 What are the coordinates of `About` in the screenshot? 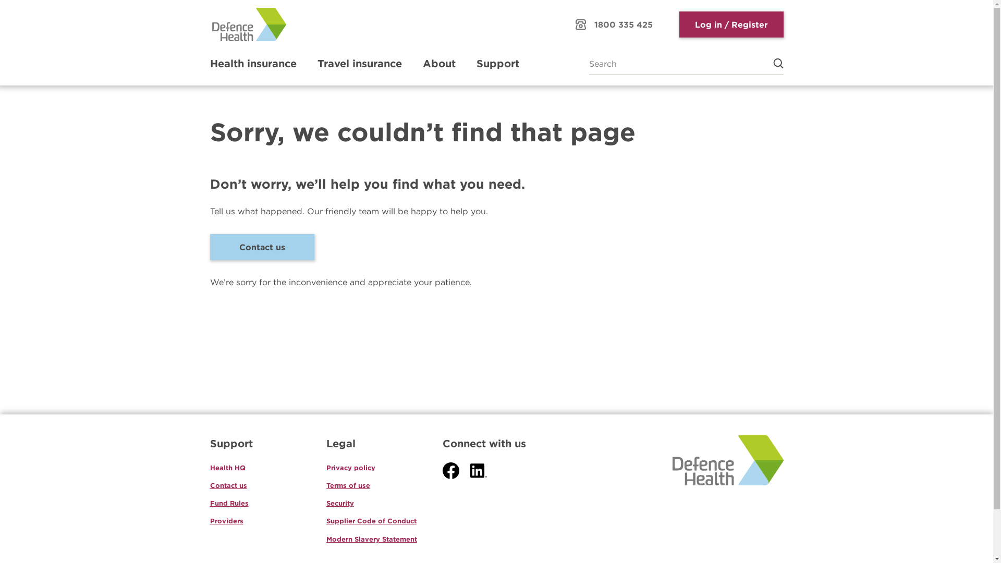 It's located at (439, 64).